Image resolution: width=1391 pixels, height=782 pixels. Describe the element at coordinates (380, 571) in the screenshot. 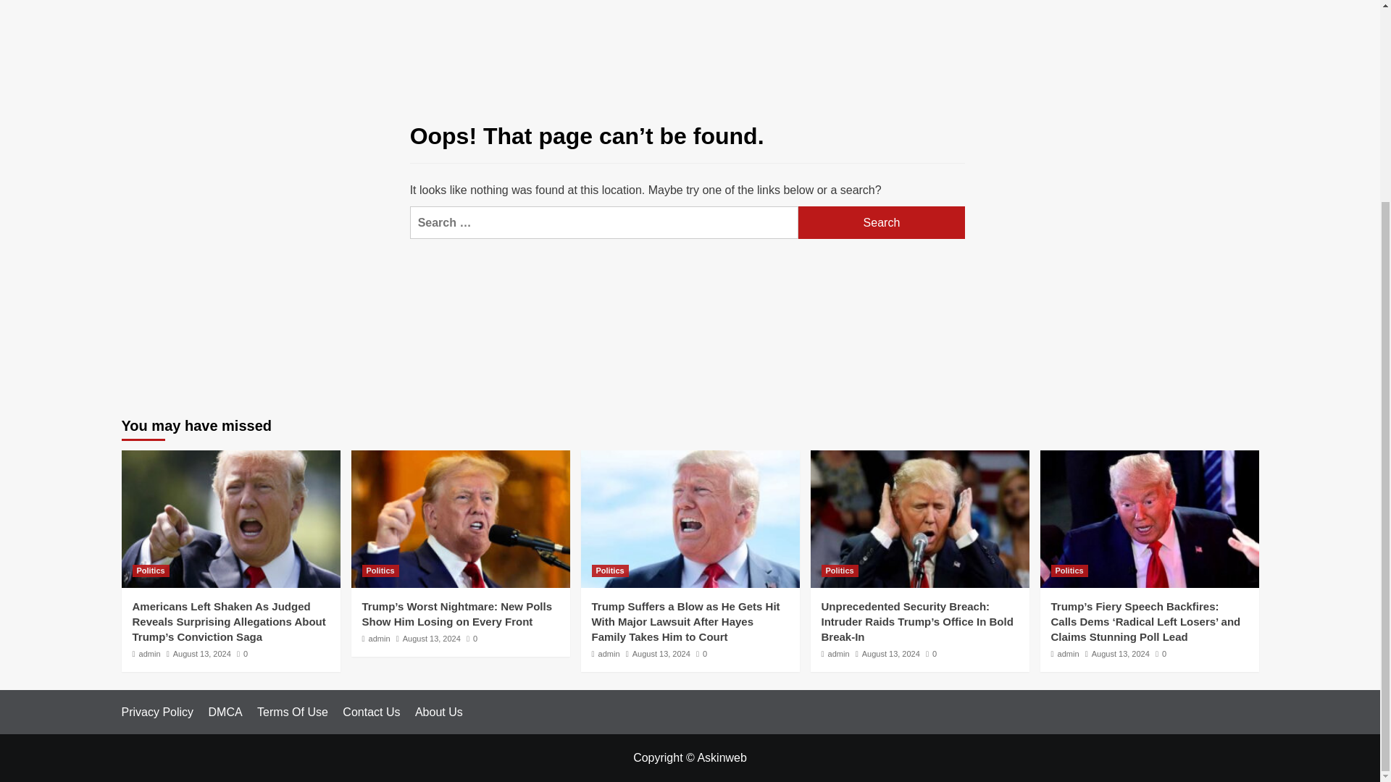

I see `Politics` at that location.